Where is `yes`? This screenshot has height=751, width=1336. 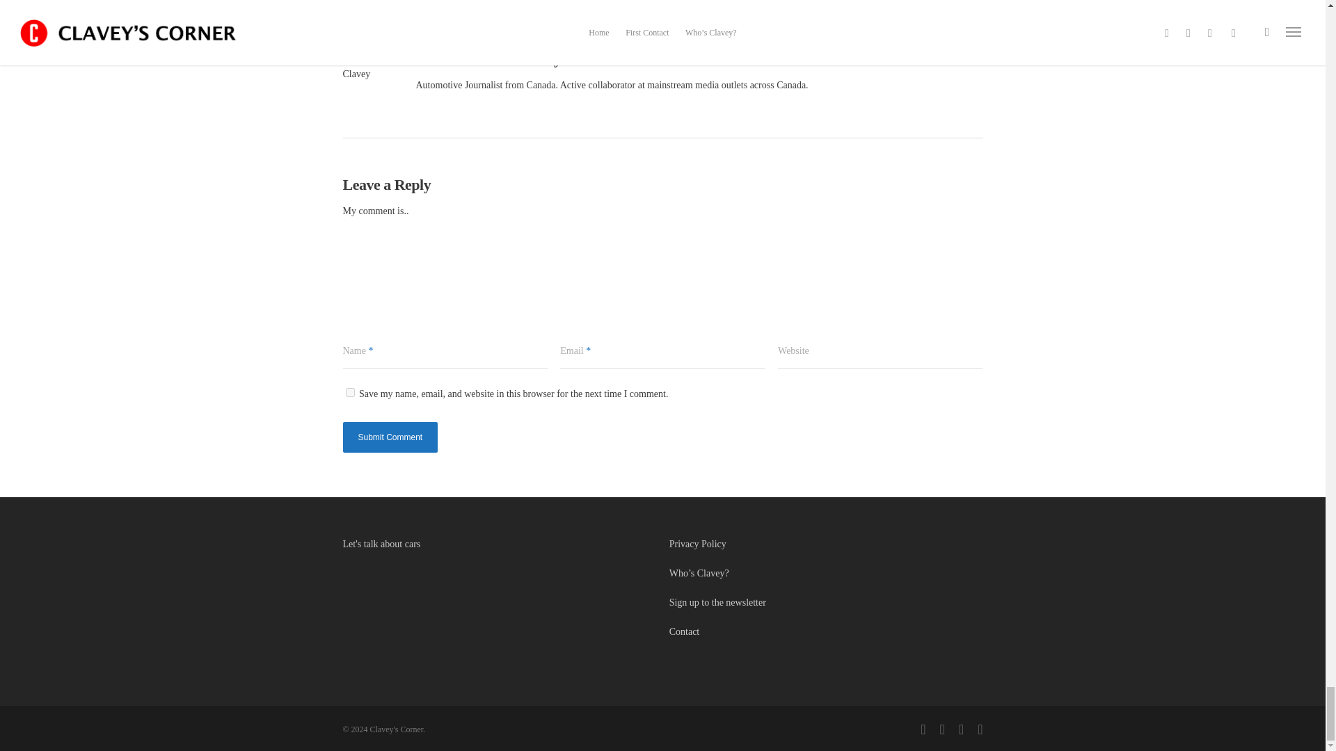 yes is located at coordinates (349, 392).